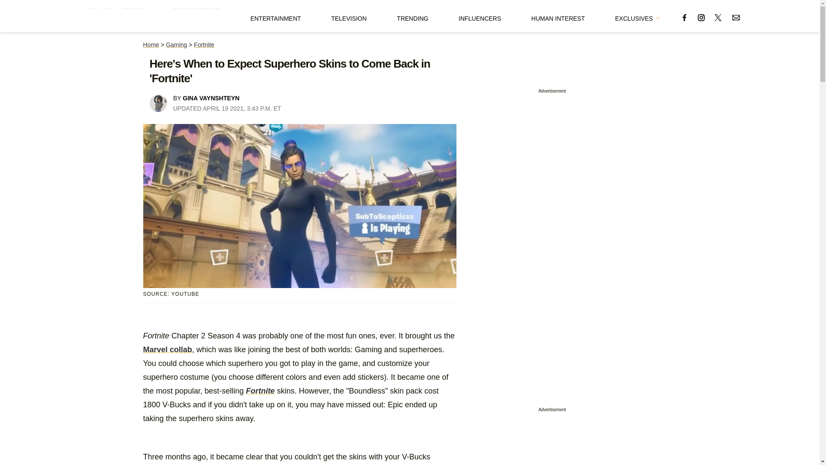  What do you see at coordinates (480, 16) in the screenshot?
I see `INFLUENCERS` at bounding box center [480, 16].